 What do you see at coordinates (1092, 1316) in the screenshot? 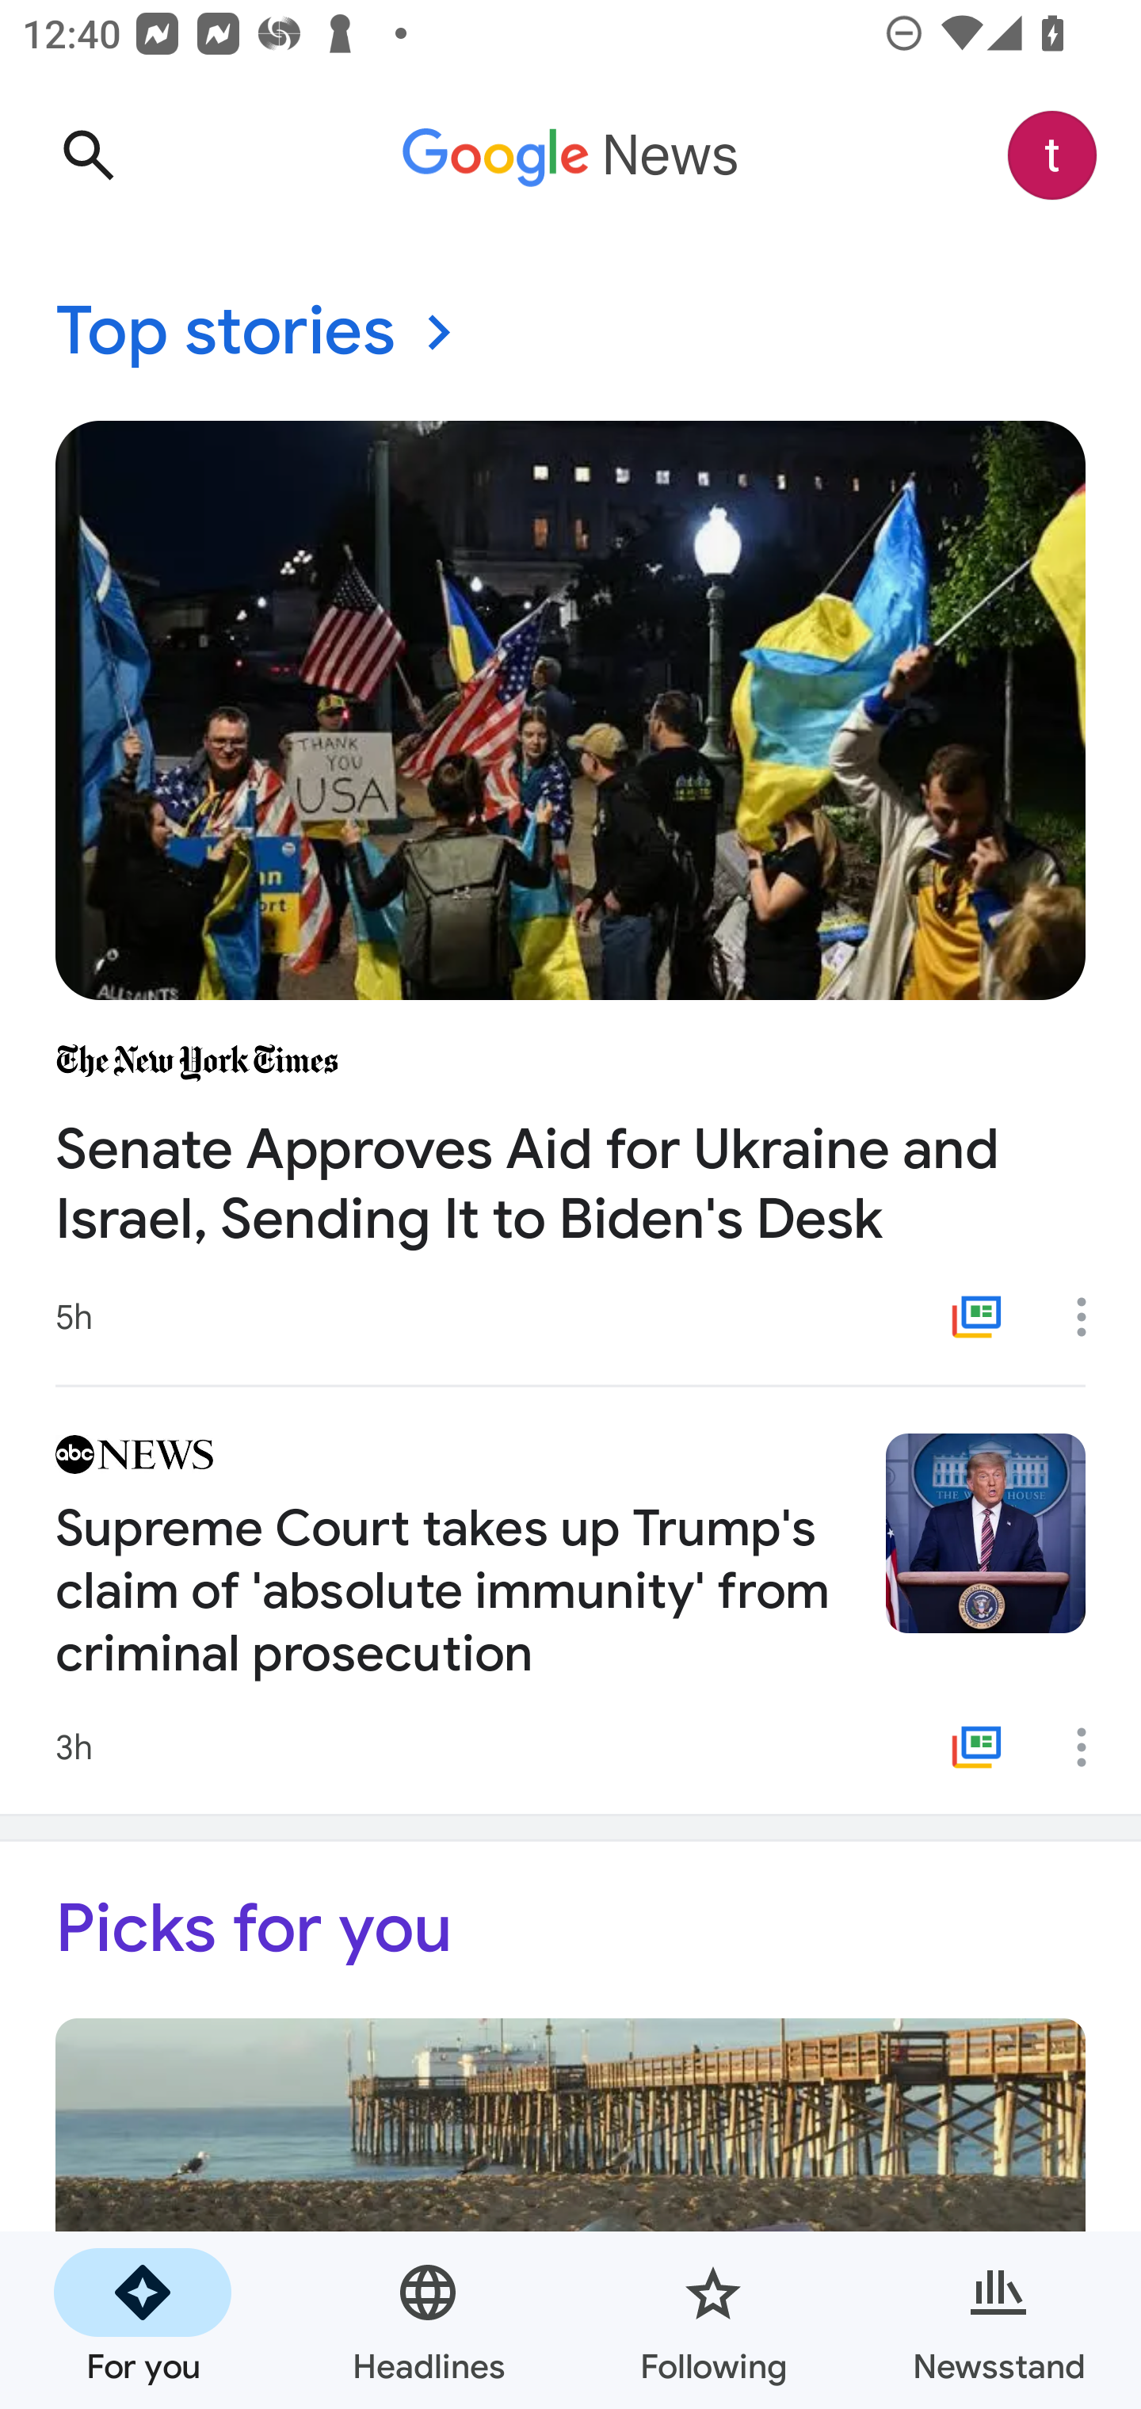
I see `More options` at bounding box center [1092, 1316].